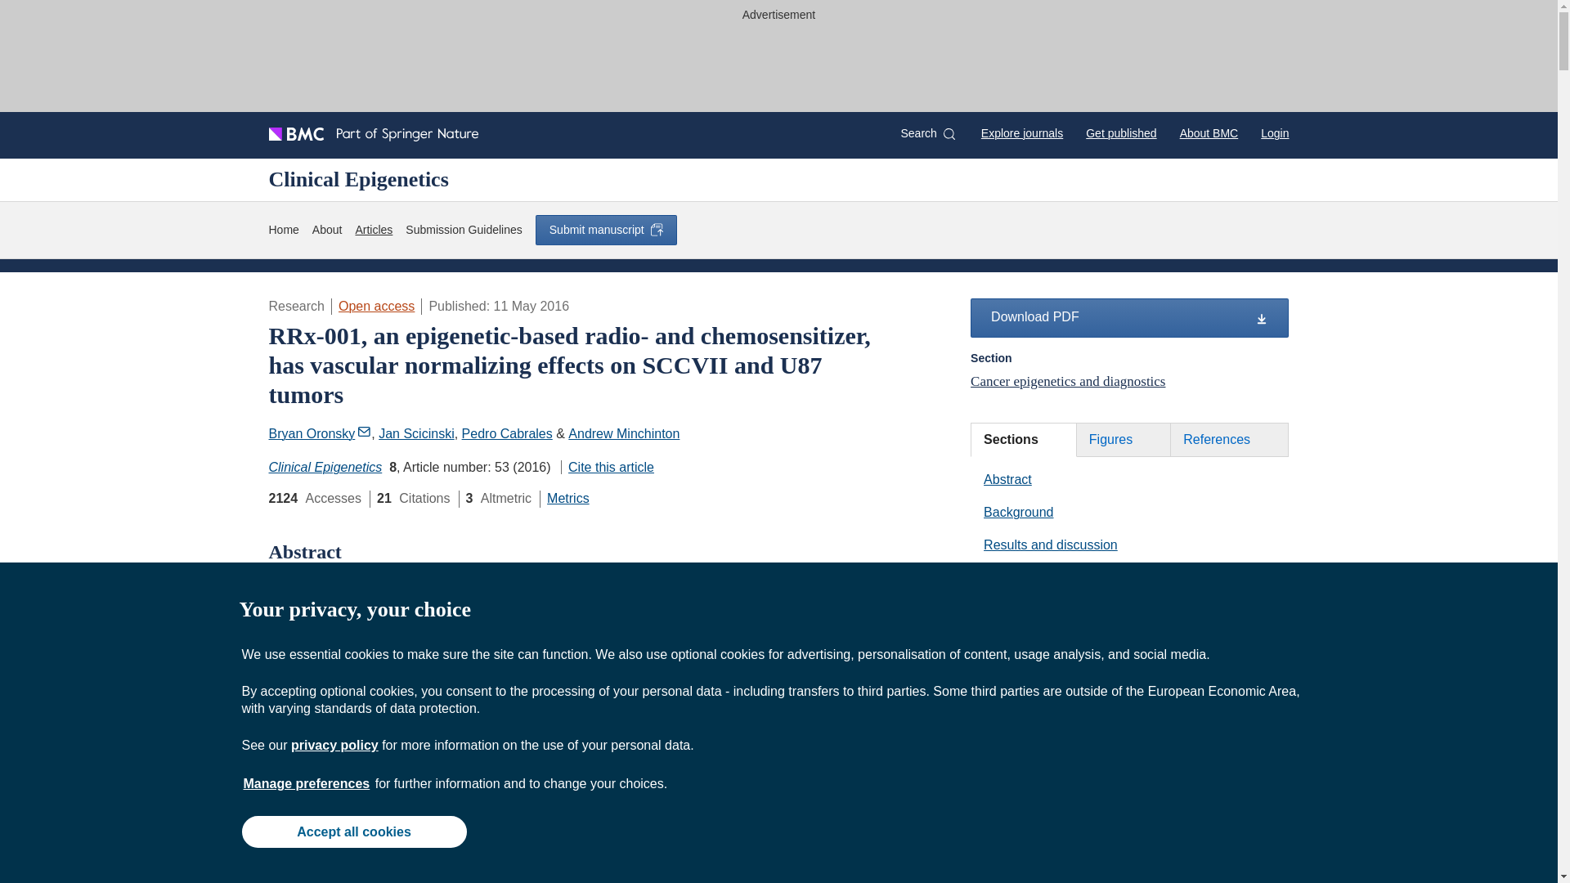 This screenshot has width=1570, height=883. What do you see at coordinates (927, 133) in the screenshot?
I see `Search` at bounding box center [927, 133].